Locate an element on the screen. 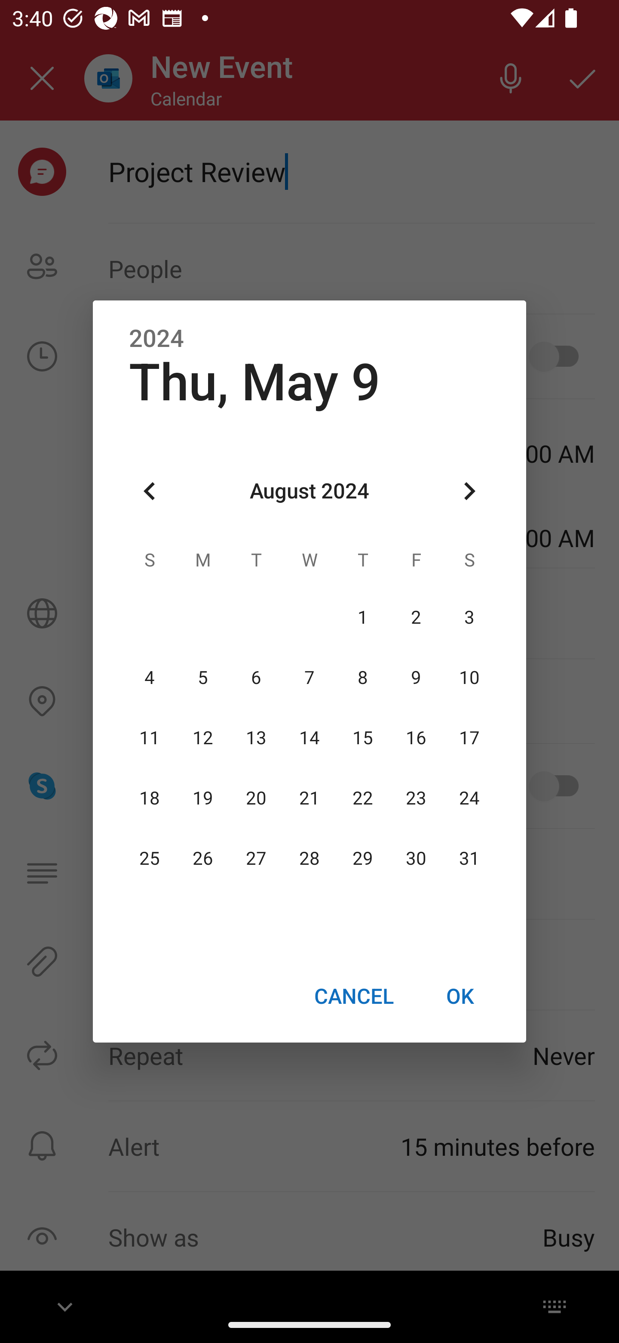 The image size is (619, 1343). 18 18 August 2024 is located at coordinates (150, 798).